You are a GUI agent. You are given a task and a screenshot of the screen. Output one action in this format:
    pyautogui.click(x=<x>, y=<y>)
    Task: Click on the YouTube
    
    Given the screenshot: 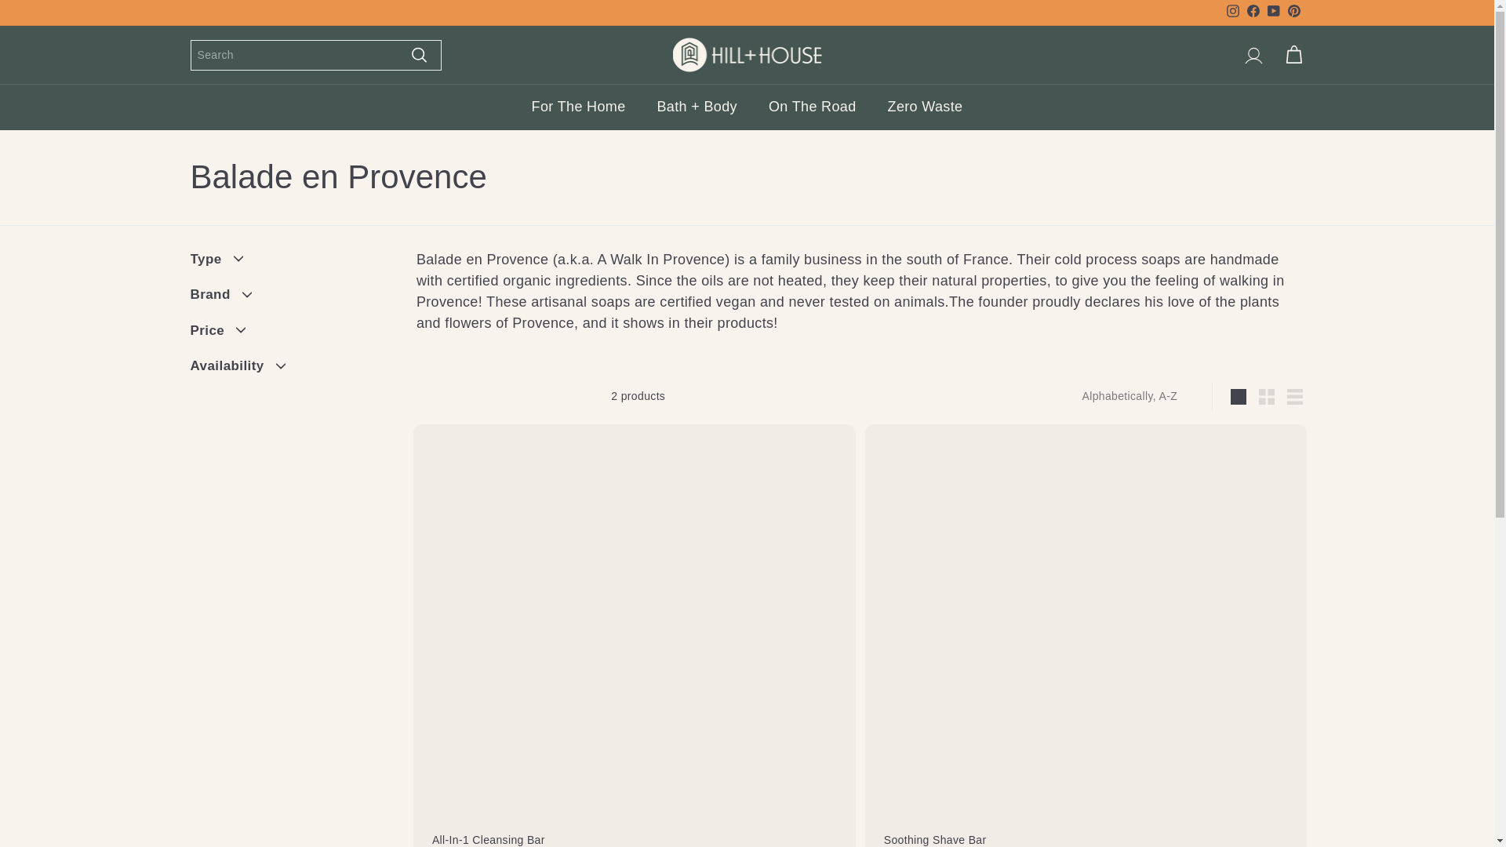 What is the action you would take?
    pyautogui.click(x=1238, y=397)
    